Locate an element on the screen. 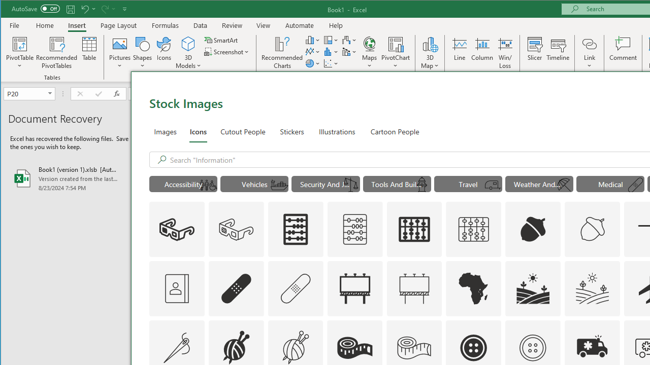 This screenshot has height=365, width=650. Insert Pie or Doughnut Chart is located at coordinates (313, 63).